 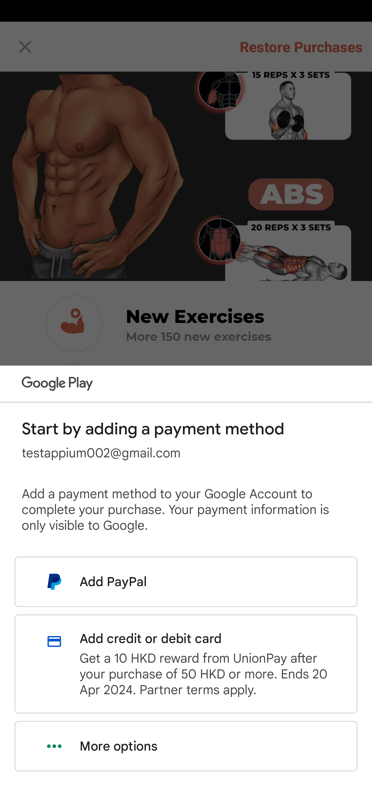 I want to click on More options, so click(x=186, y=746).